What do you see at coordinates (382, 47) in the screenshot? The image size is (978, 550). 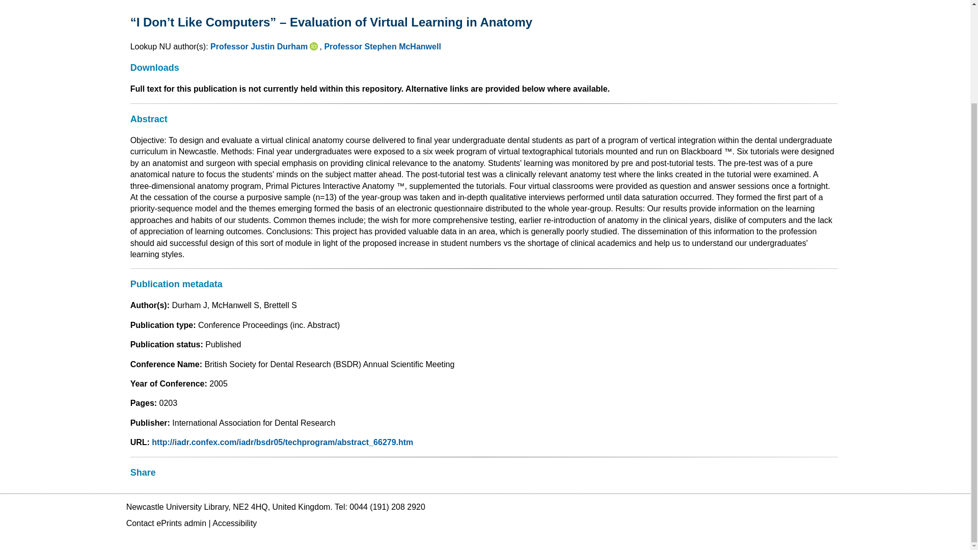 I see `Professor Stephen McHanwell` at bounding box center [382, 47].